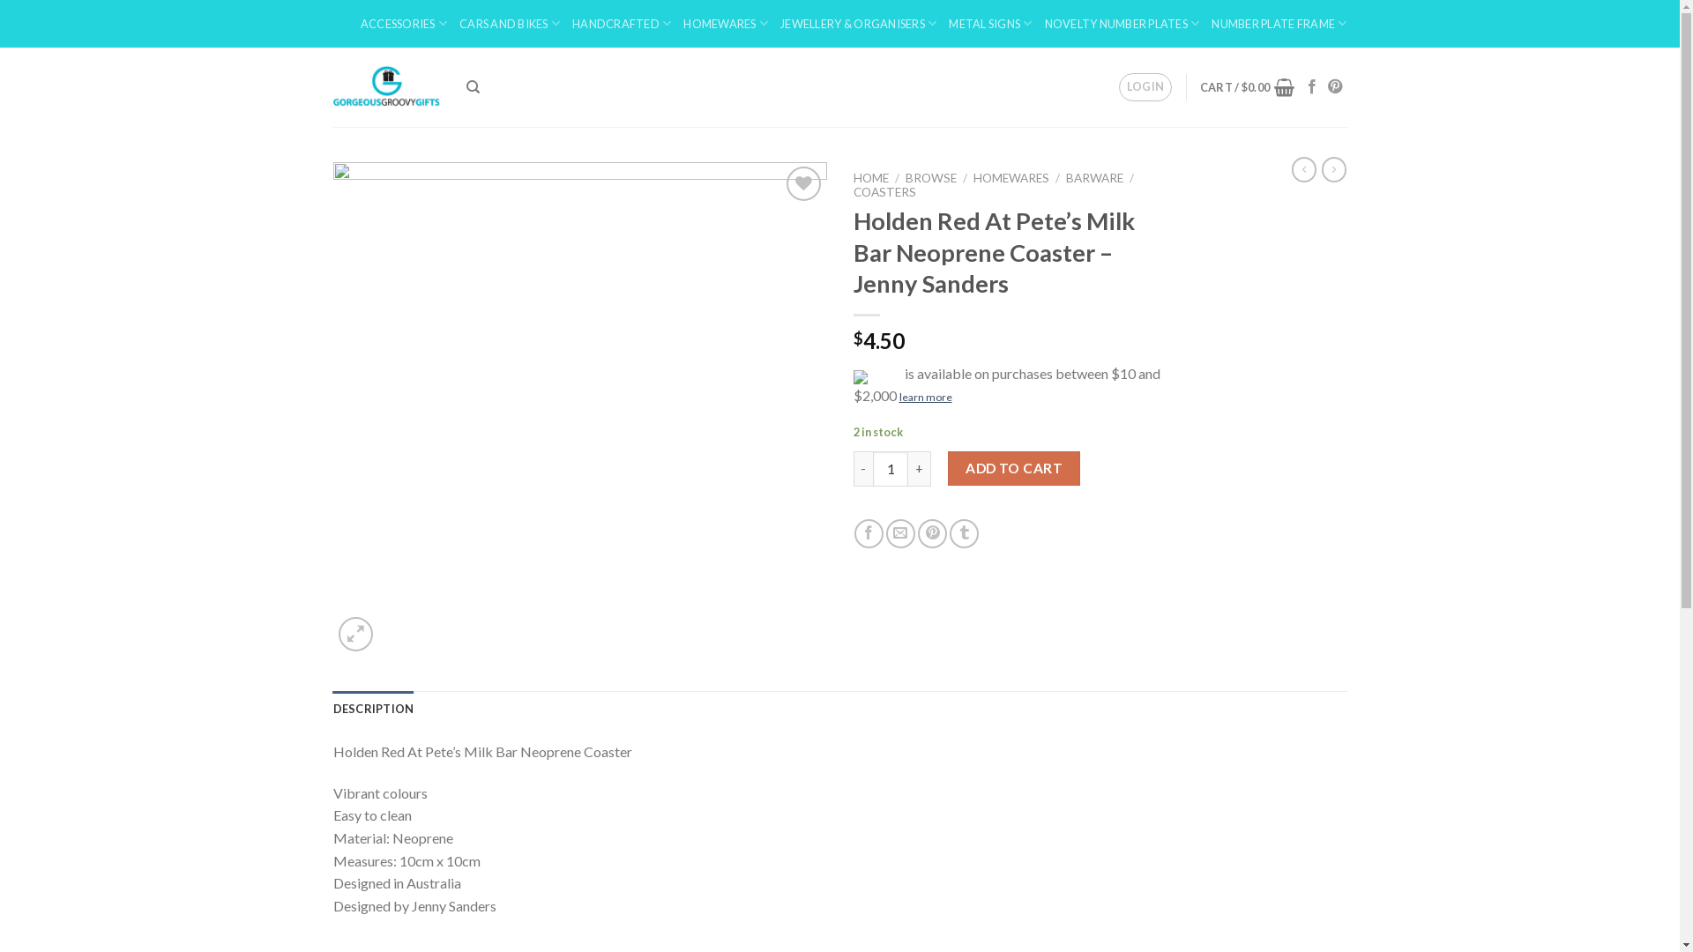  I want to click on DESCRIPTION, so click(374, 709).